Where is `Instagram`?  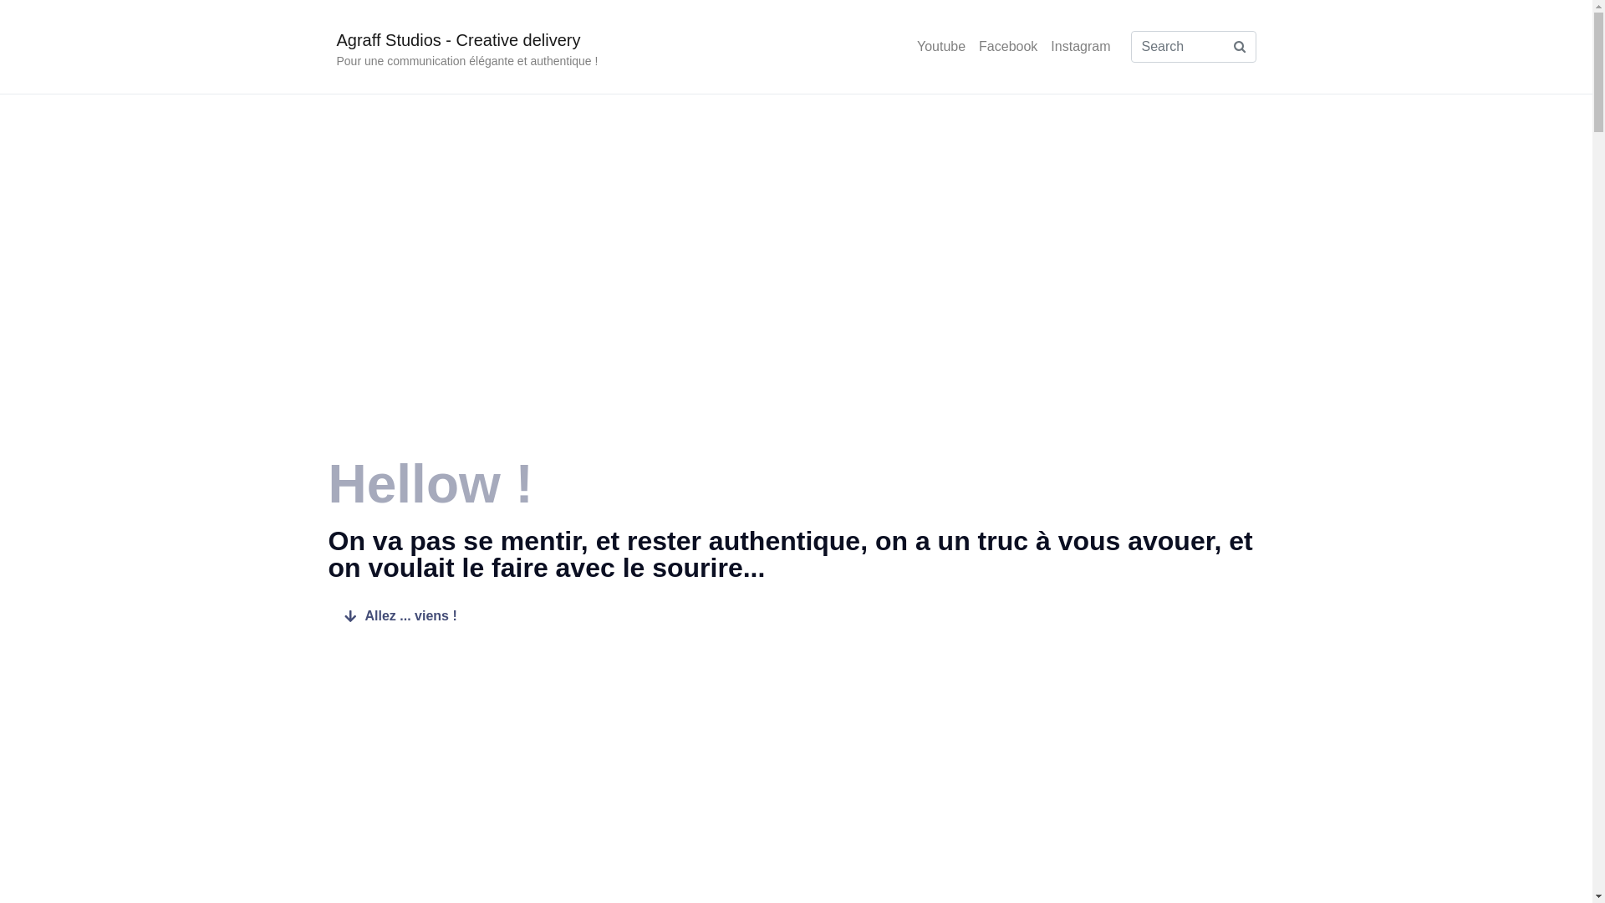
Instagram is located at coordinates (1080, 47).